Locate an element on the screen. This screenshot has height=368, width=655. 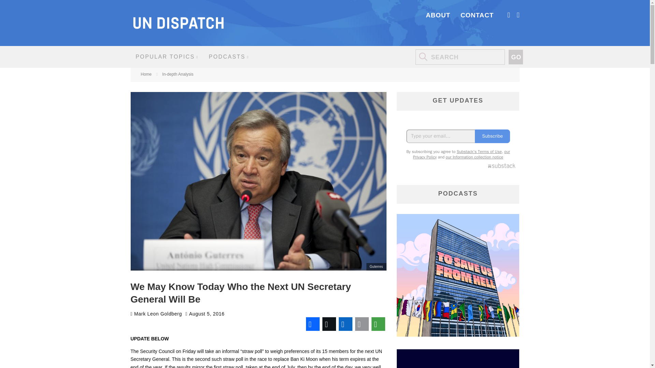
Go is located at coordinates (515, 57).